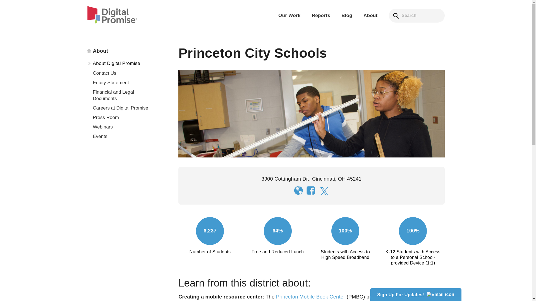 This screenshot has height=301, width=536. Describe the element at coordinates (321, 15) in the screenshot. I see `Reports` at that location.